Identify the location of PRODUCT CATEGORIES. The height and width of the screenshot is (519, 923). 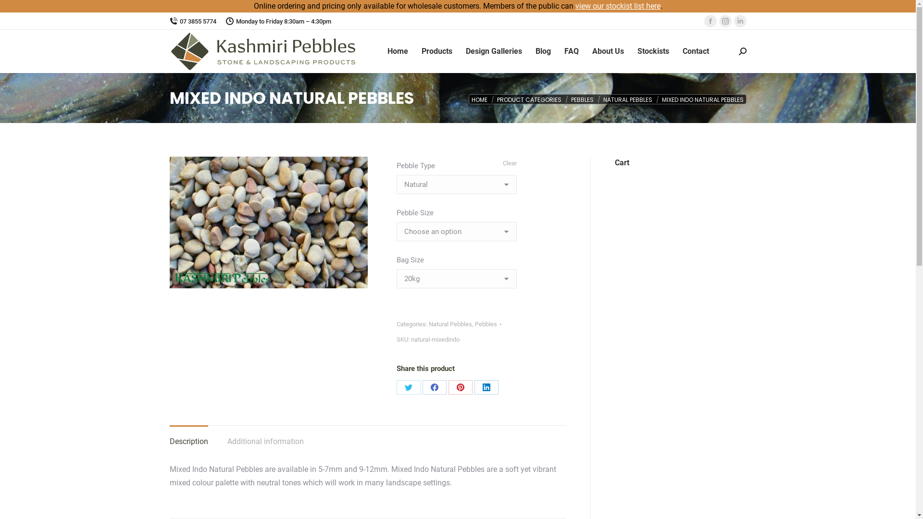
(529, 100).